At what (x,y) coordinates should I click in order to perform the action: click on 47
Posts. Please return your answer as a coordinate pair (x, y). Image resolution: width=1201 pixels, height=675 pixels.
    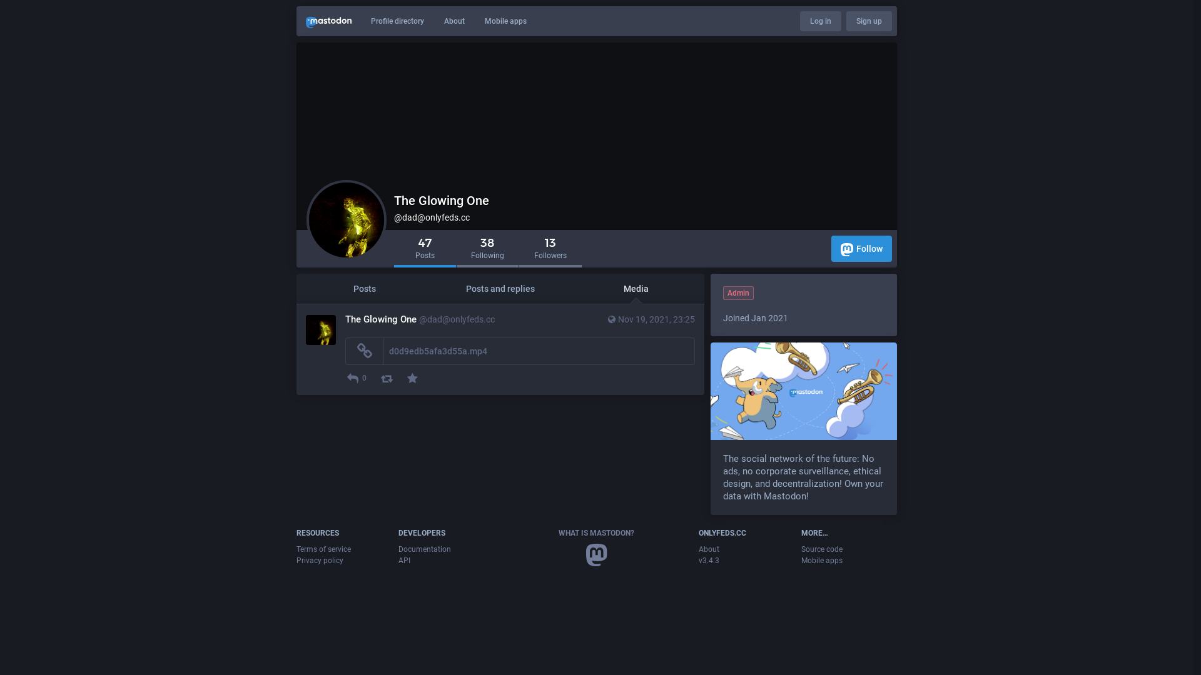
    Looking at the image, I should click on (425, 249).